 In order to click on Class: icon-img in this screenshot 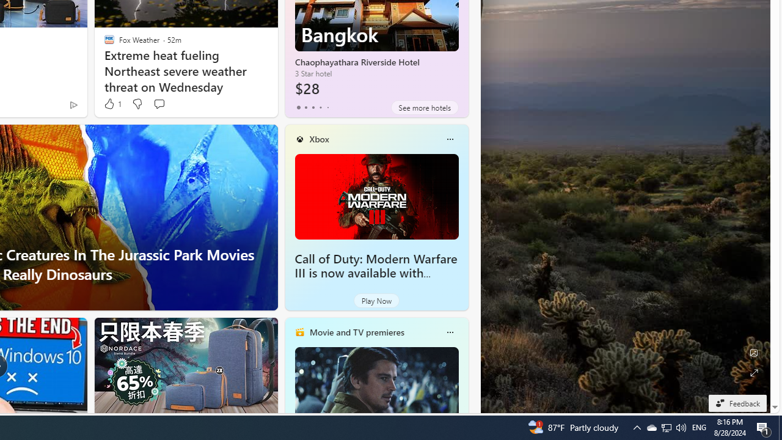, I will do `click(450, 332)`.